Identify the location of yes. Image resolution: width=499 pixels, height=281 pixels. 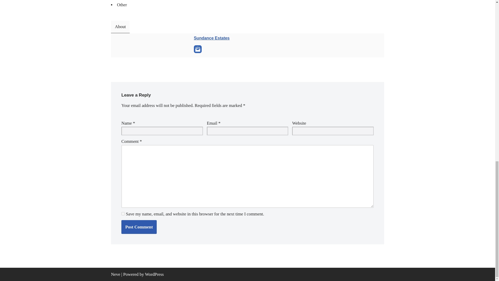
(123, 214).